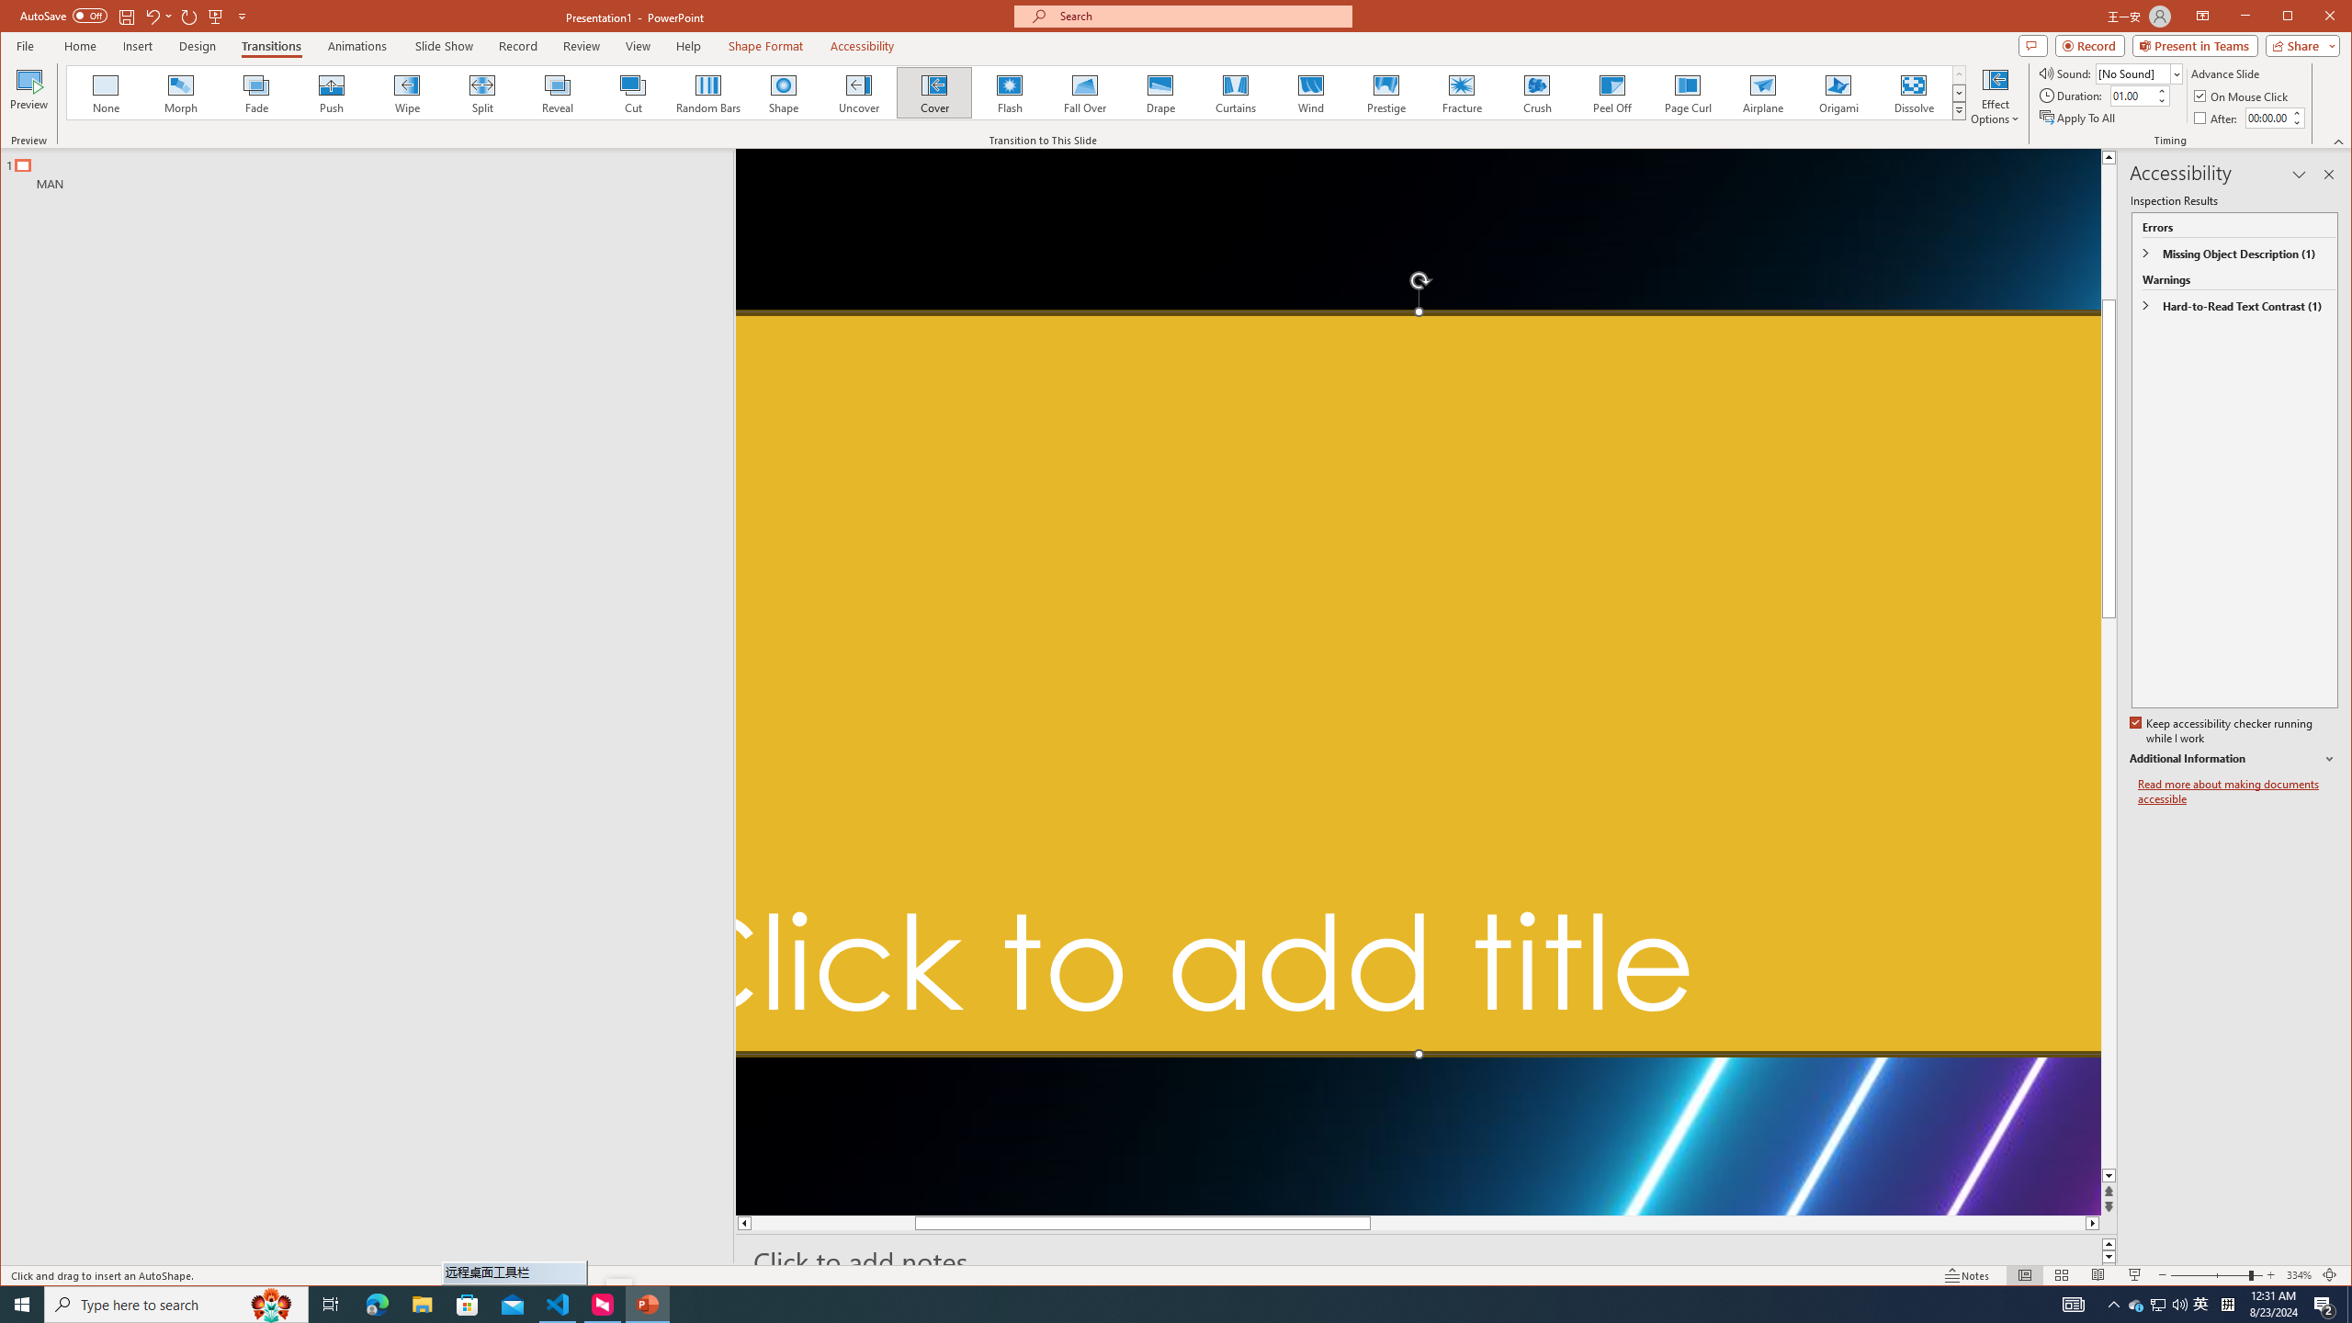 The width and height of the screenshot is (2352, 1323). Describe the element at coordinates (375, 169) in the screenshot. I see `Outline` at that location.